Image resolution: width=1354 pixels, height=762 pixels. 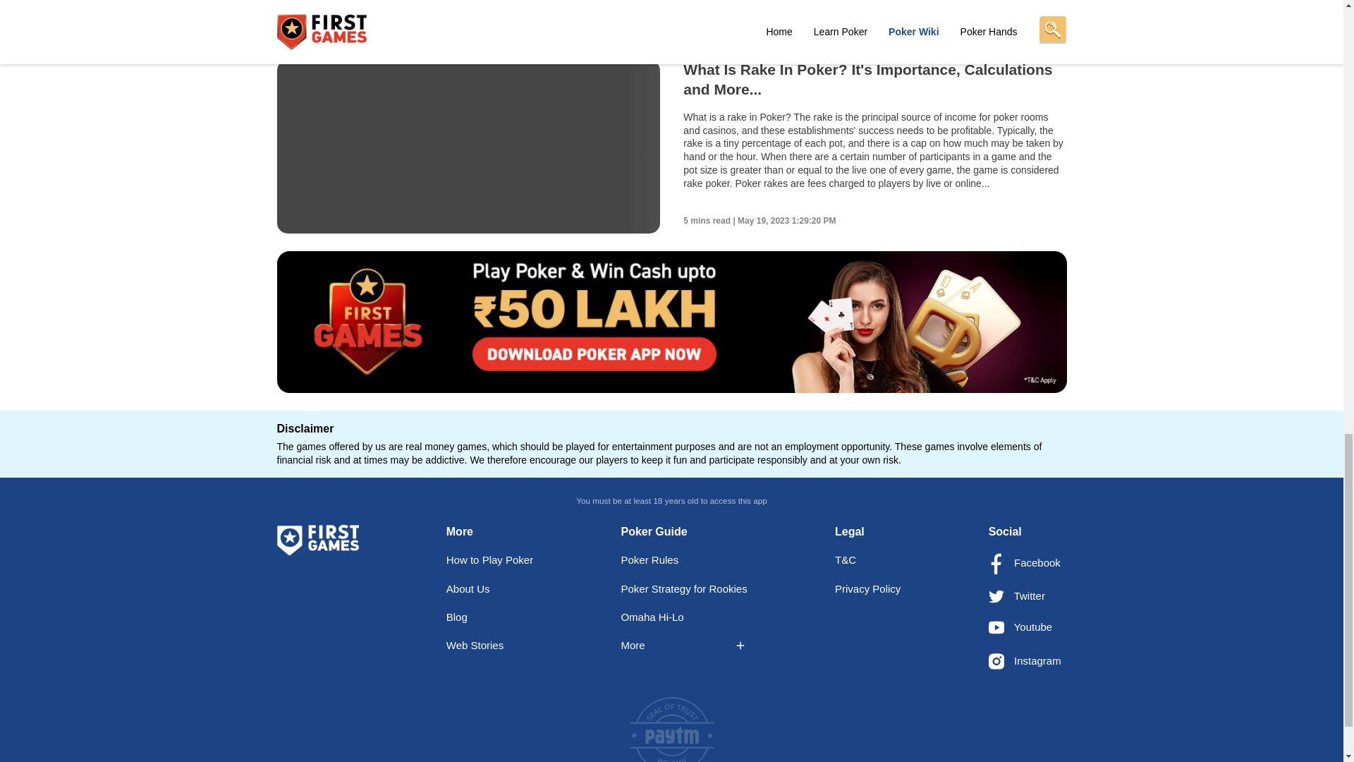 What do you see at coordinates (683, 588) in the screenshot?
I see `Poker Strategy for Rookies` at bounding box center [683, 588].